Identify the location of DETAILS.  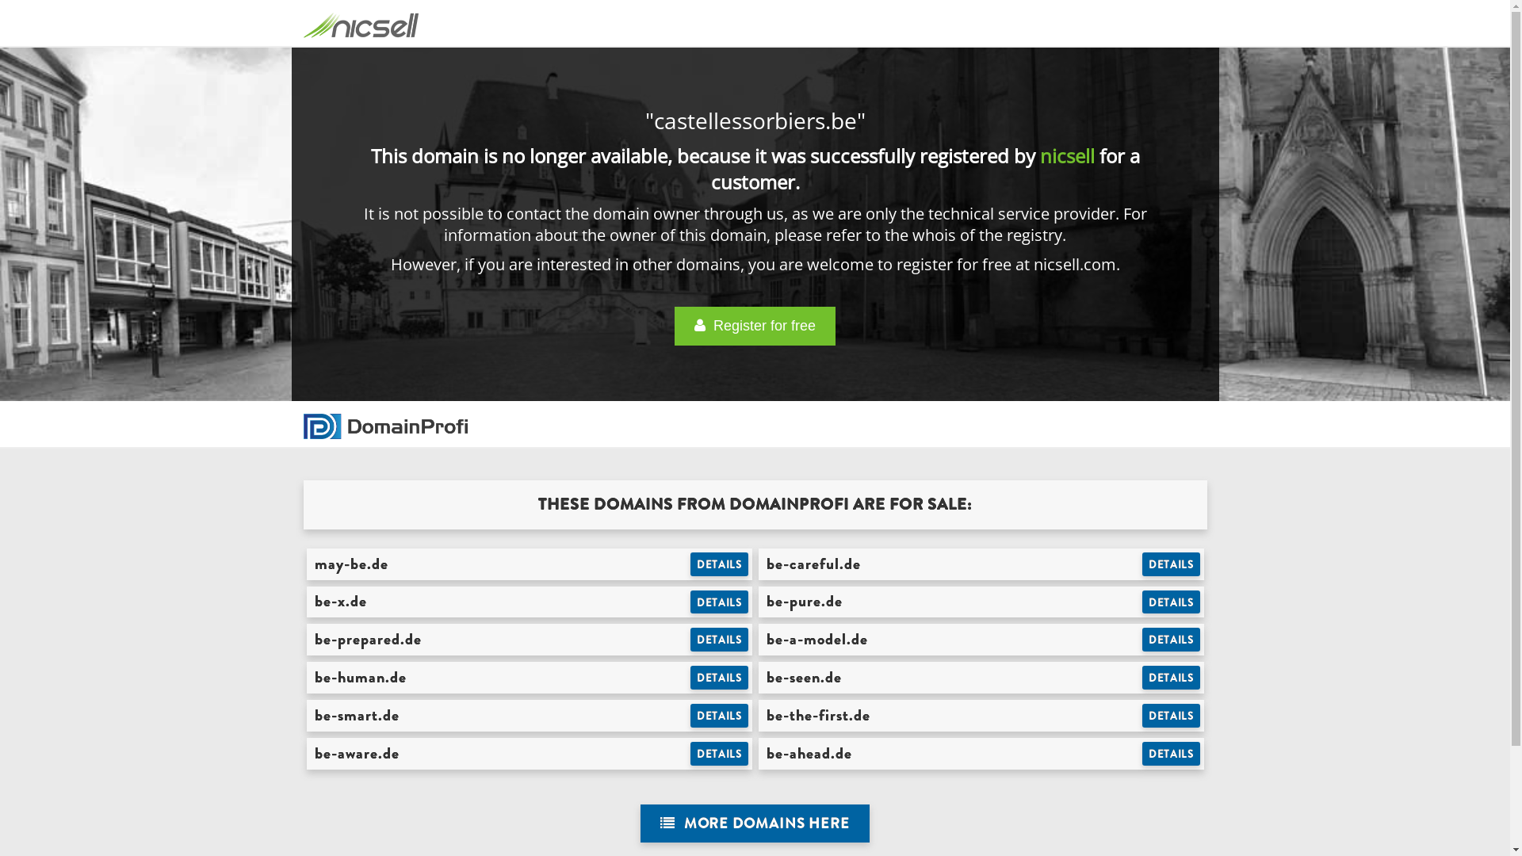
(720, 754).